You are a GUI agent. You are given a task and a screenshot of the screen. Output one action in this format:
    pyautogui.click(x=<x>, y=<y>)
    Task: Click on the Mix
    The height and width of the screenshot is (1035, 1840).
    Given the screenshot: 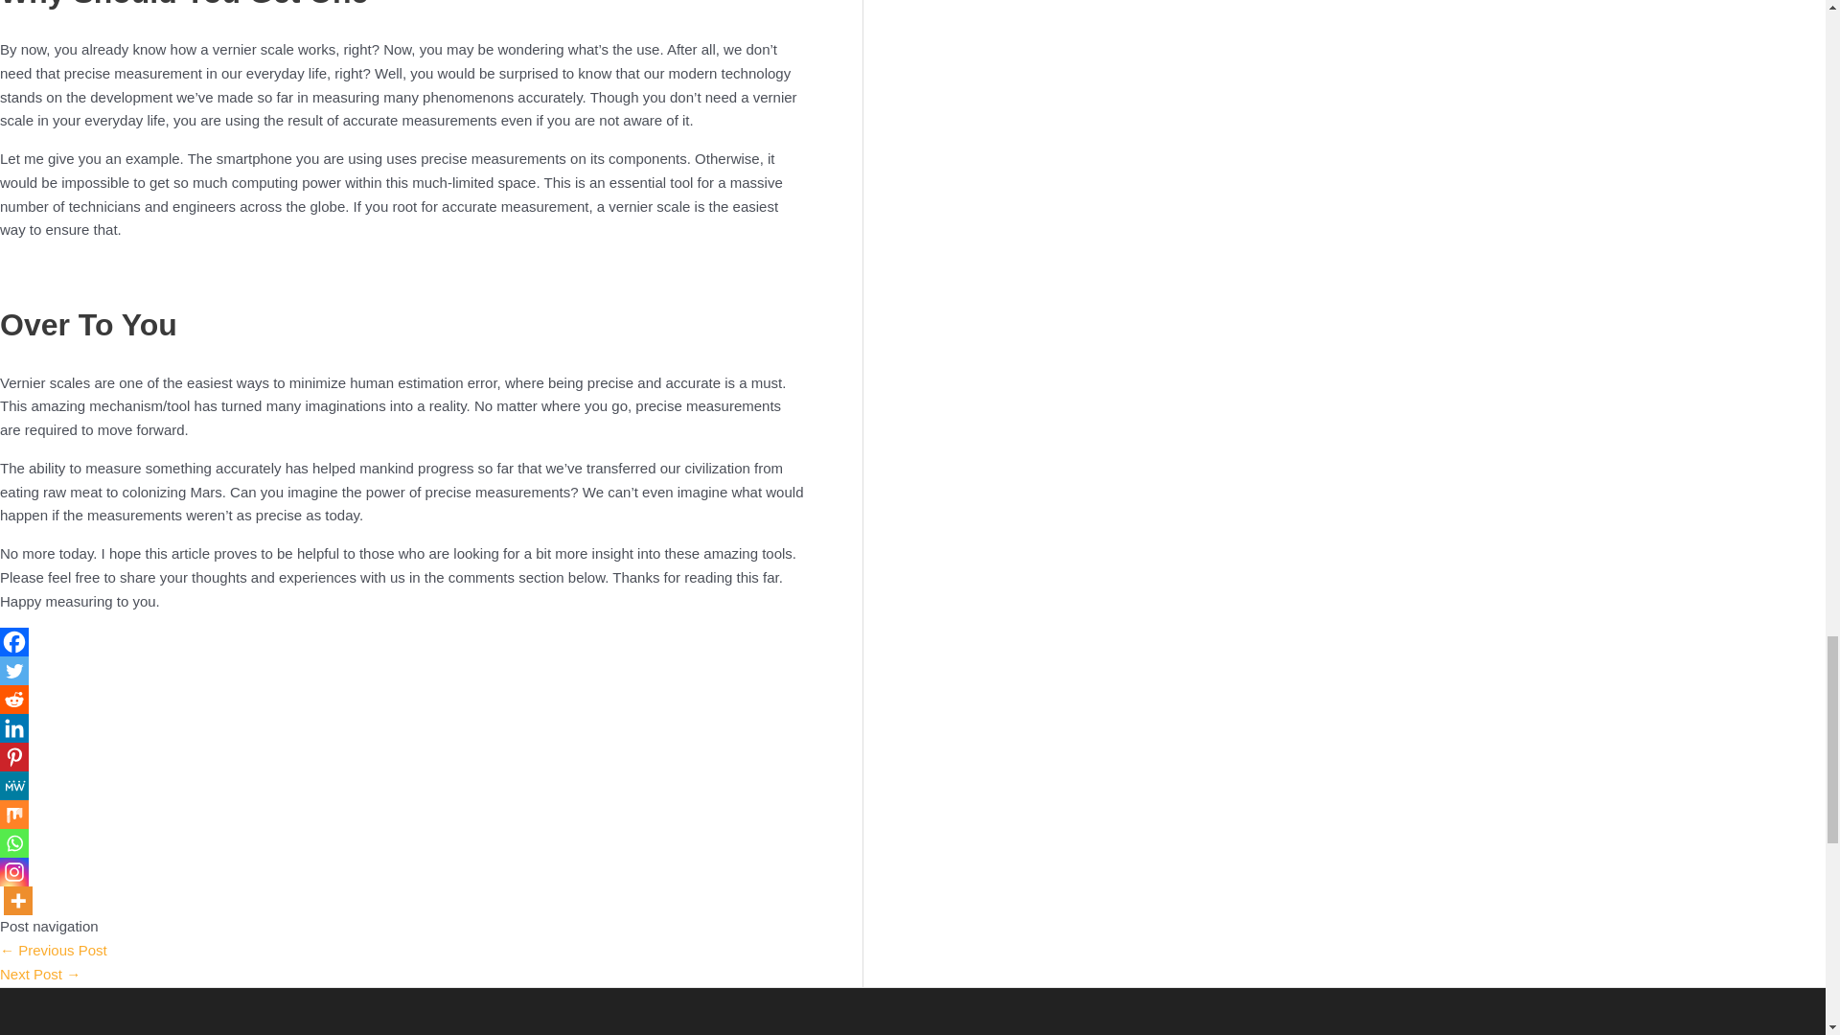 What is the action you would take?
    pyautogui.click(x=14, y=815)
    